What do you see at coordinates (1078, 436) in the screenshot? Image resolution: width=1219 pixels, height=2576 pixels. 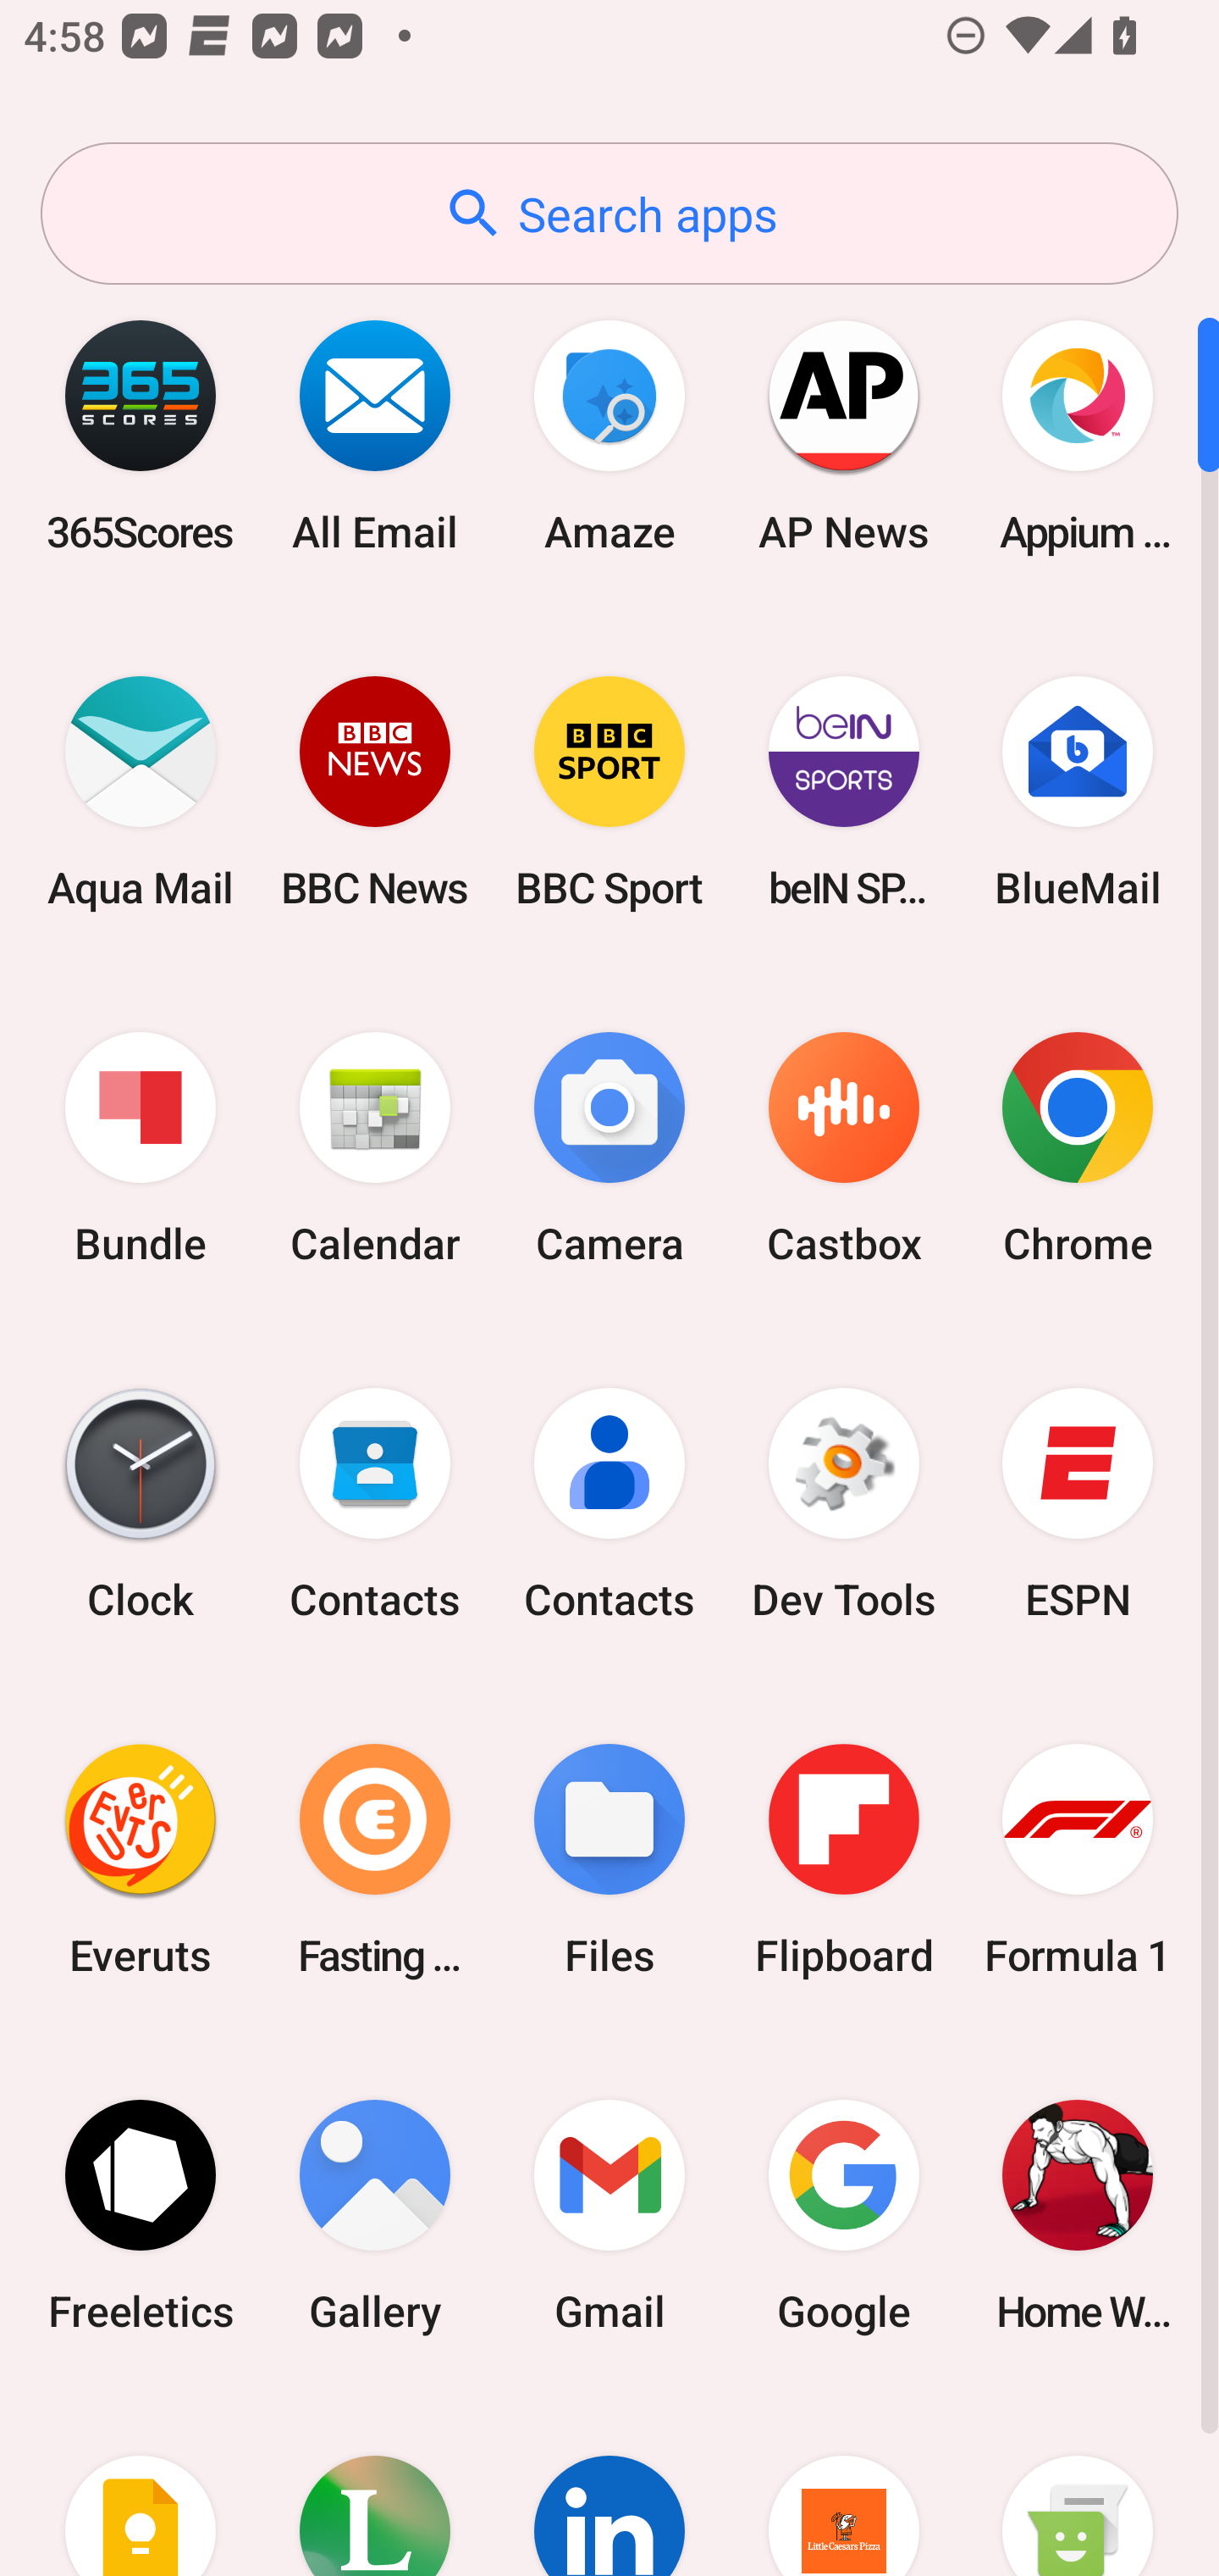 I see `Appium Settings` at bounding box center [1078, 436].